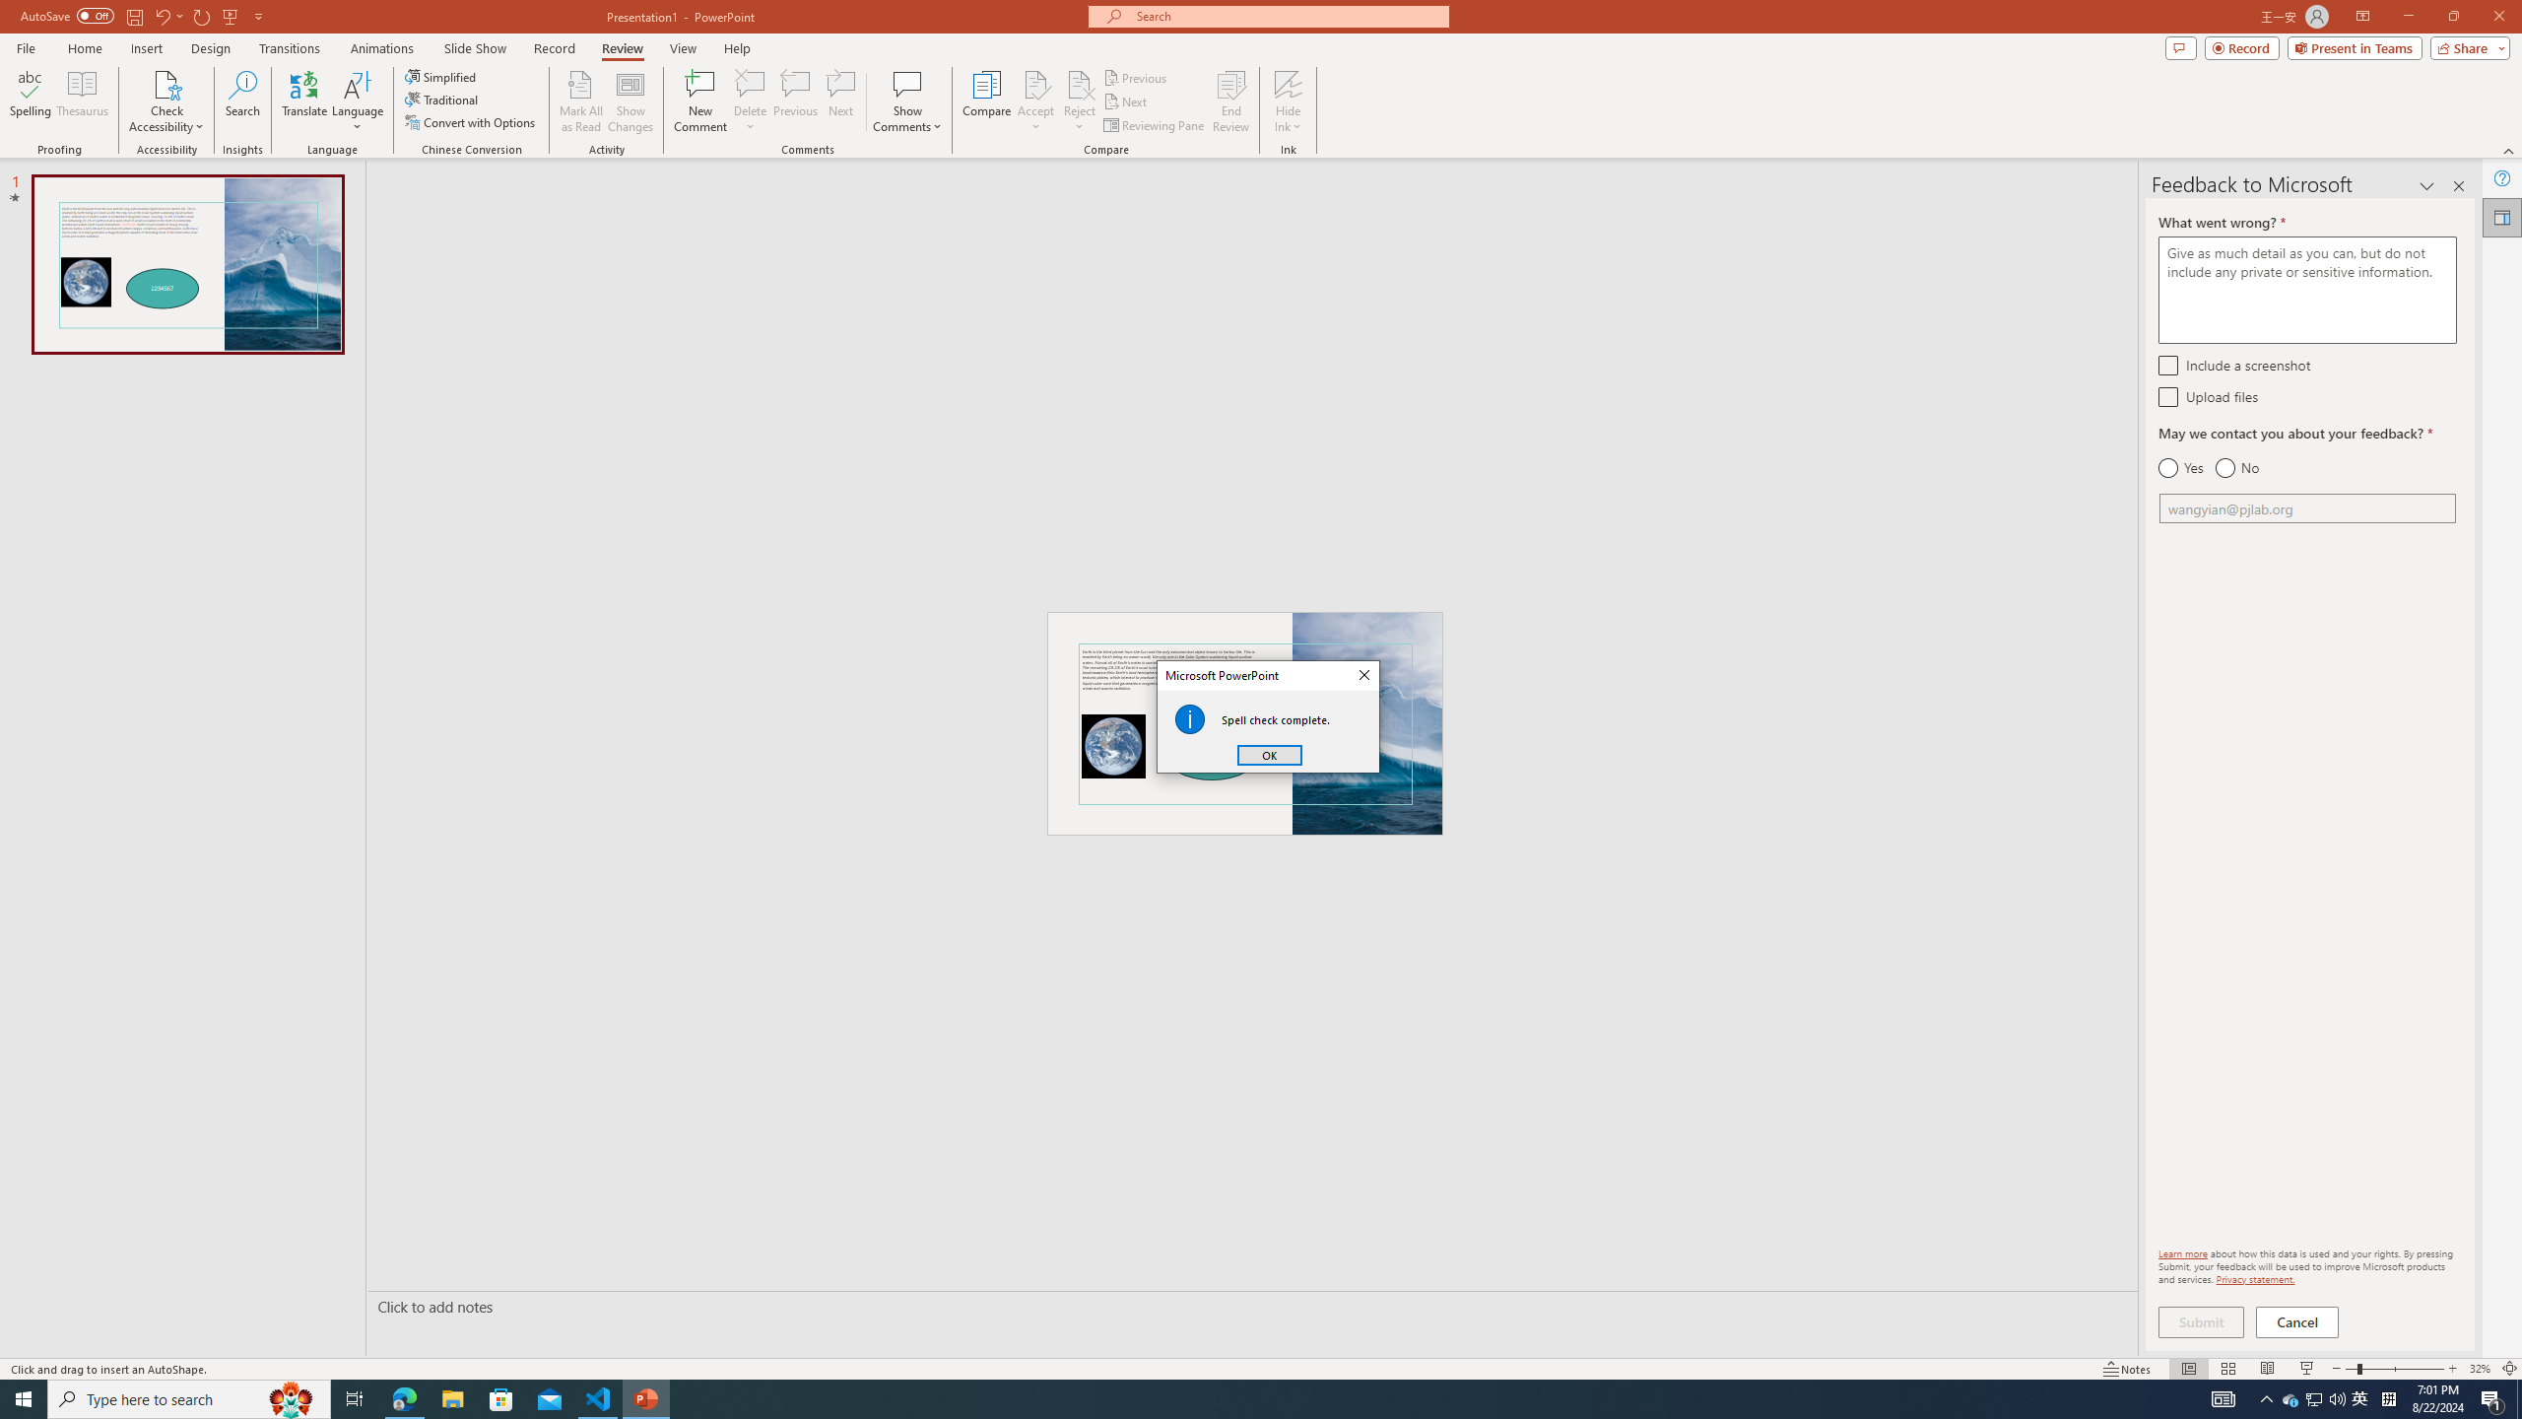 Image resolution: width=2522 pixels, height=1419 pixels. I want to click on Show Changes, so click(630, 101).